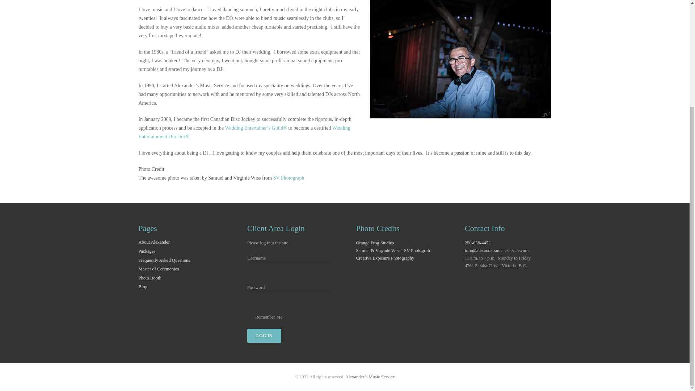 The width and height of the screenshot is (695, 391). Describe the element at coordinates (143, 287) in the screenshot. I see `Blog` at that location.